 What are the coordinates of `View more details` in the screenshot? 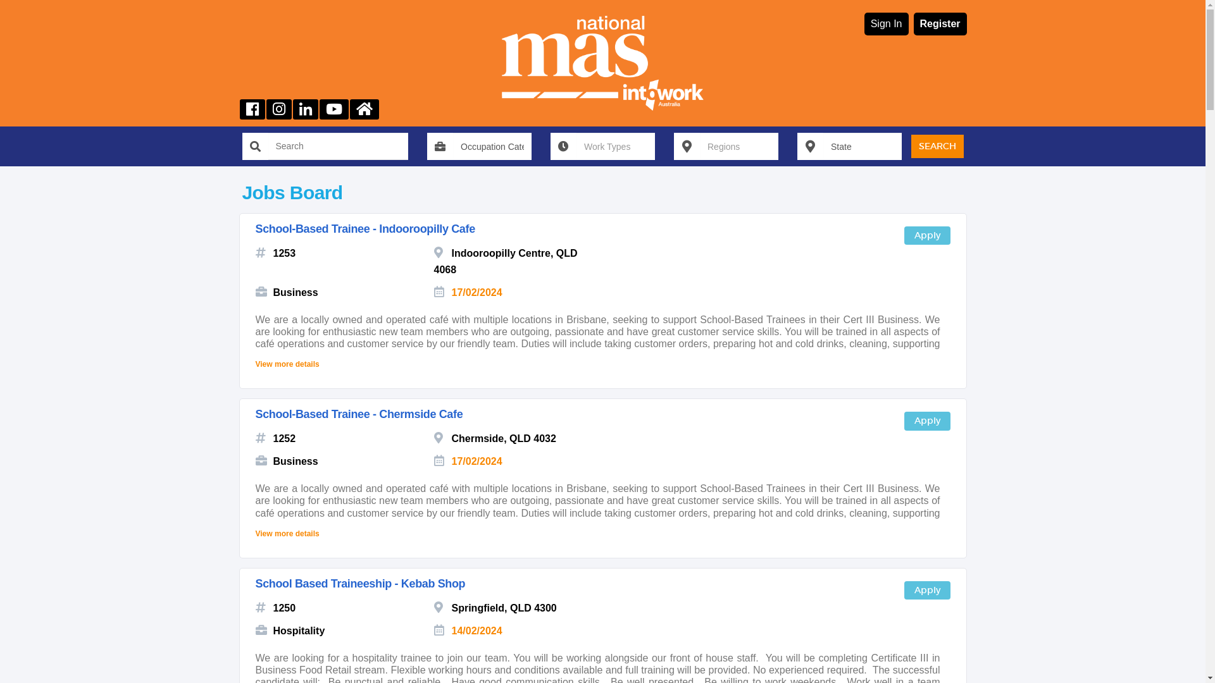 It's located at (287, 531).